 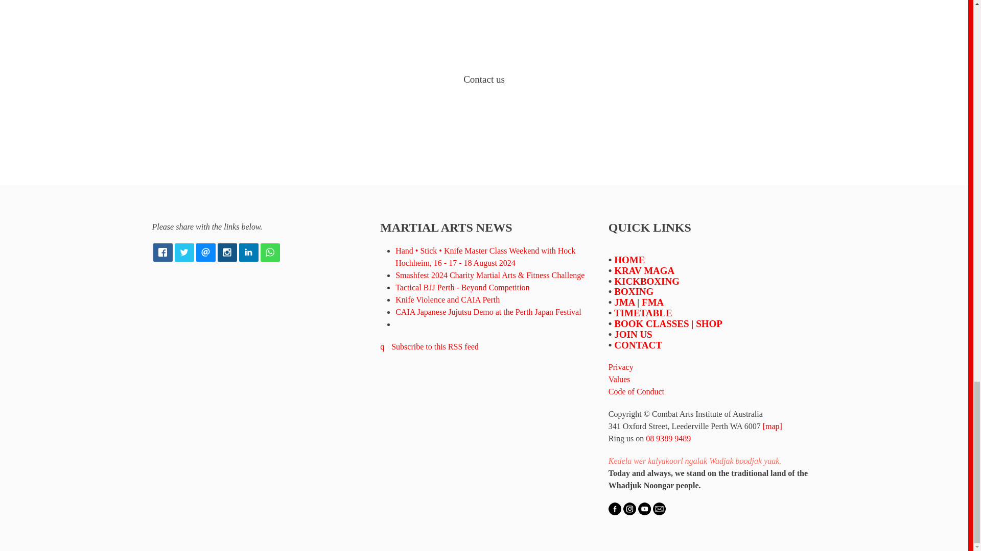 I want to click on Perth Kickboxing, so click(x=647, y=281).